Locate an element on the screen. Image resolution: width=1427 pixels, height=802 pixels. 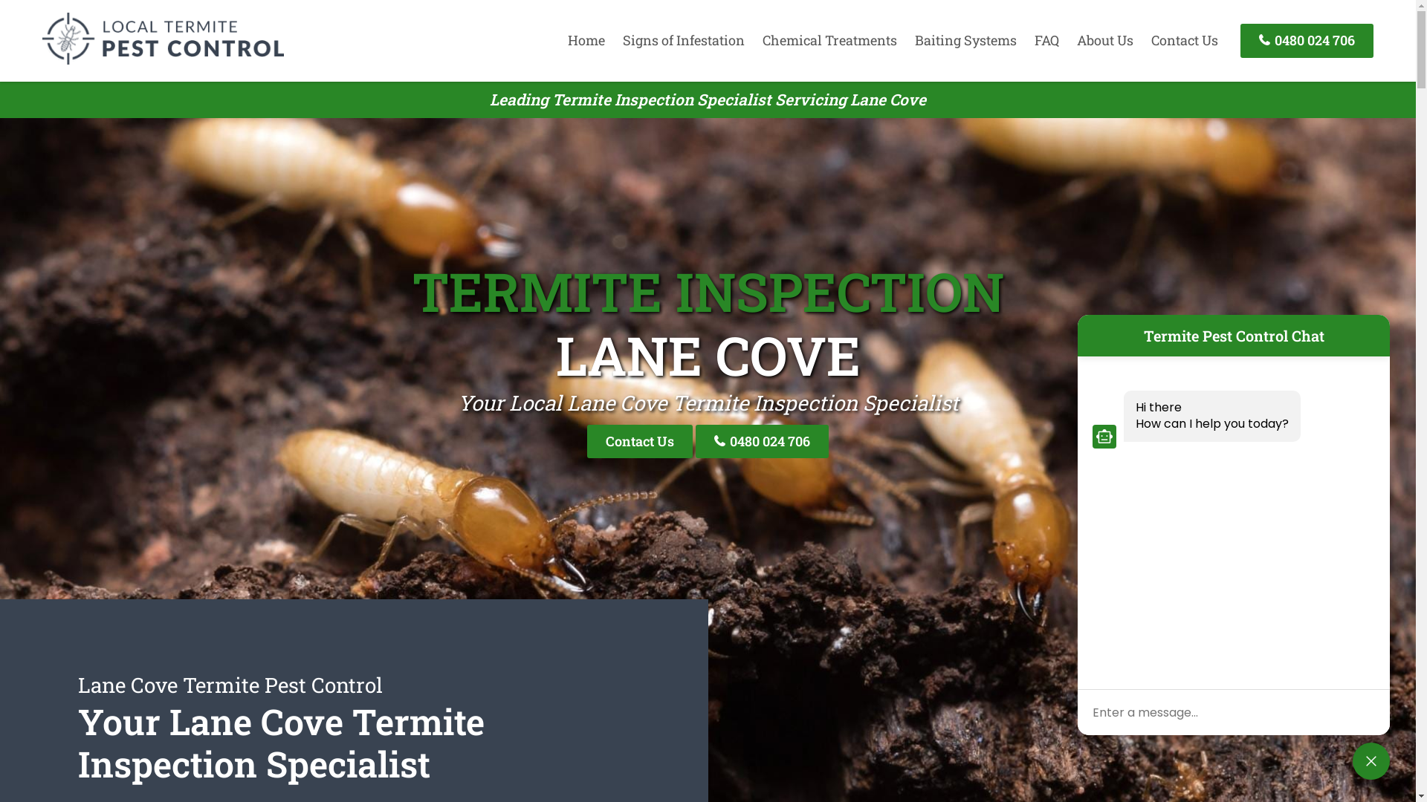
0480 024 706 is located at coordinates (763, 441).